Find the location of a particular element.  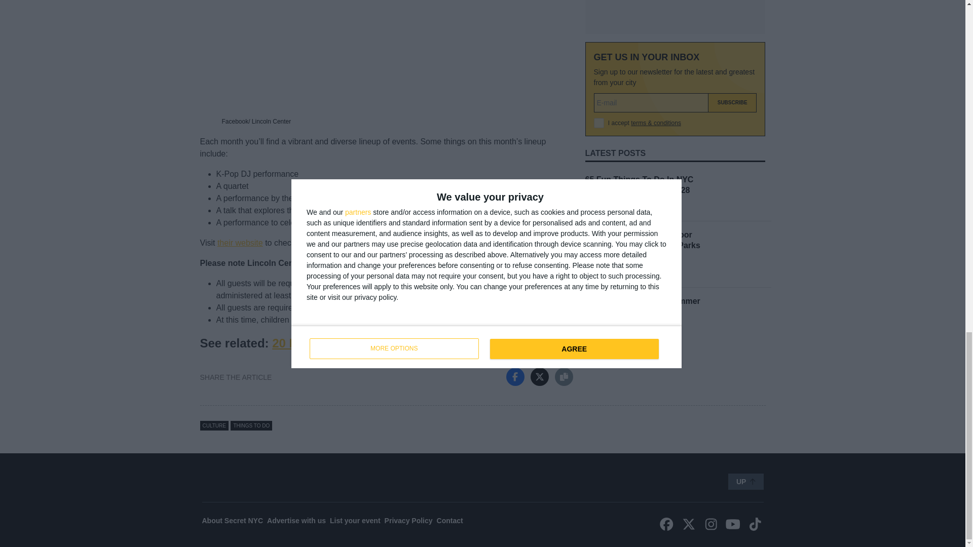

JULY 23, 2024 is located at coordinates (604, 154).